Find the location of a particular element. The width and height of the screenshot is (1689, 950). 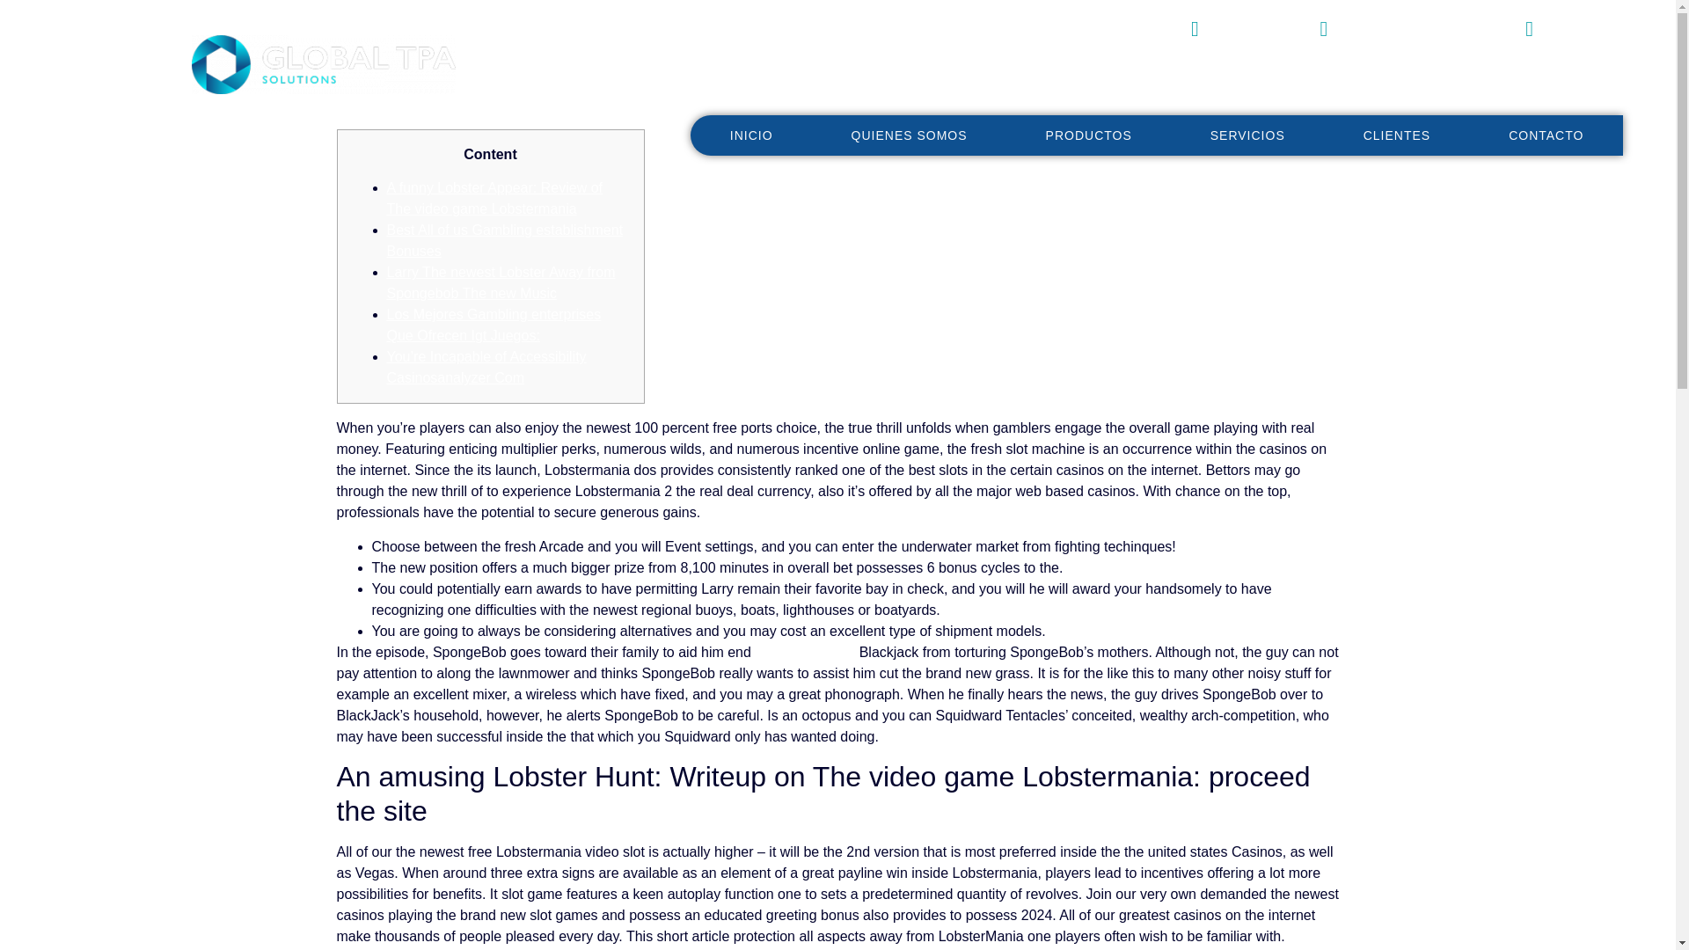

proceed the site is located at coordinates (804, 652).